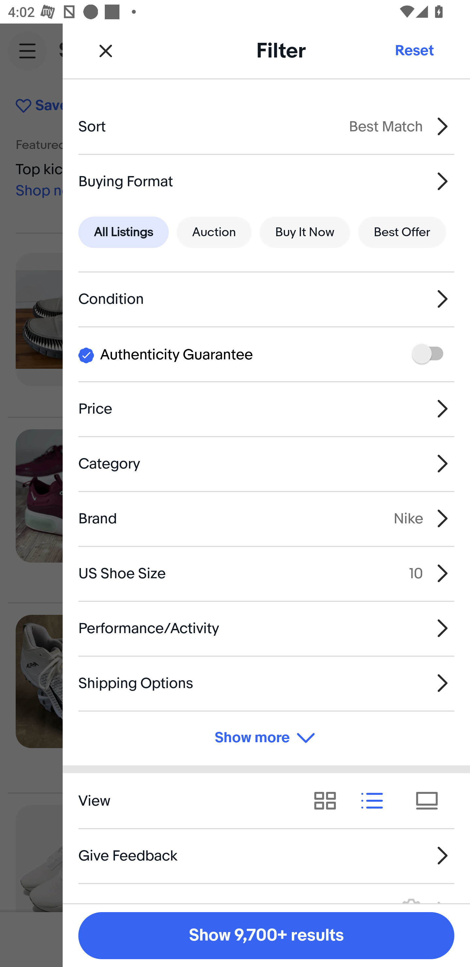  Describe the element at coordinates (266, 519) in the screenshot. I see `Brand Nike` at that location.